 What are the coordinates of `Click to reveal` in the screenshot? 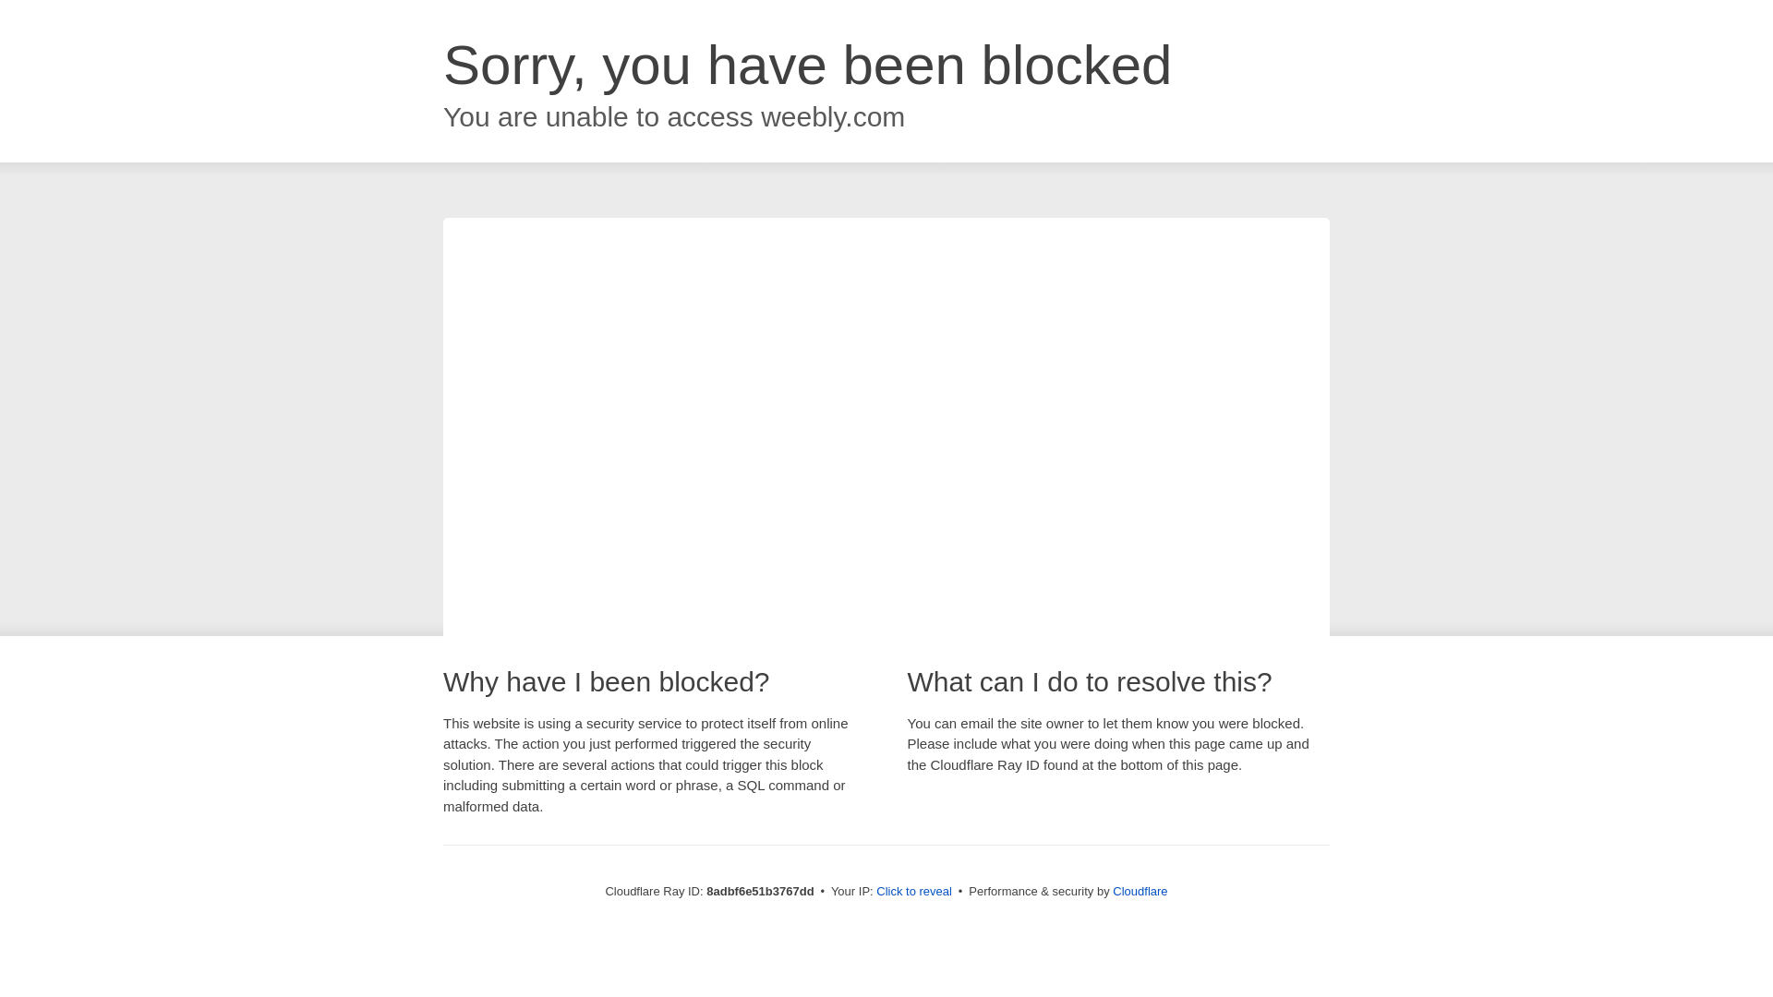 It's located at (914, 892).